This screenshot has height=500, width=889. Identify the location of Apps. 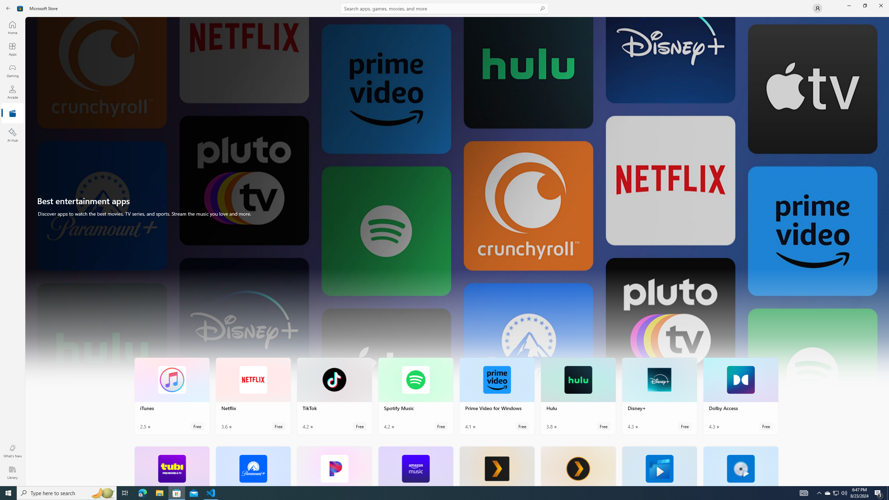
(13, 49).